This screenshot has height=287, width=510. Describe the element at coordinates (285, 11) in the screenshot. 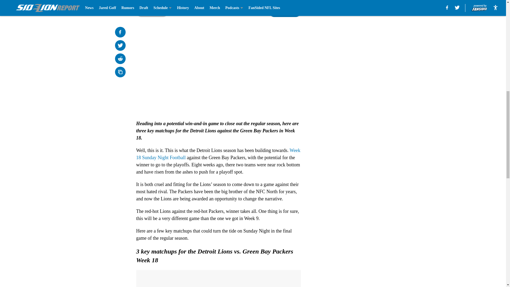

I see `Next` at that location.